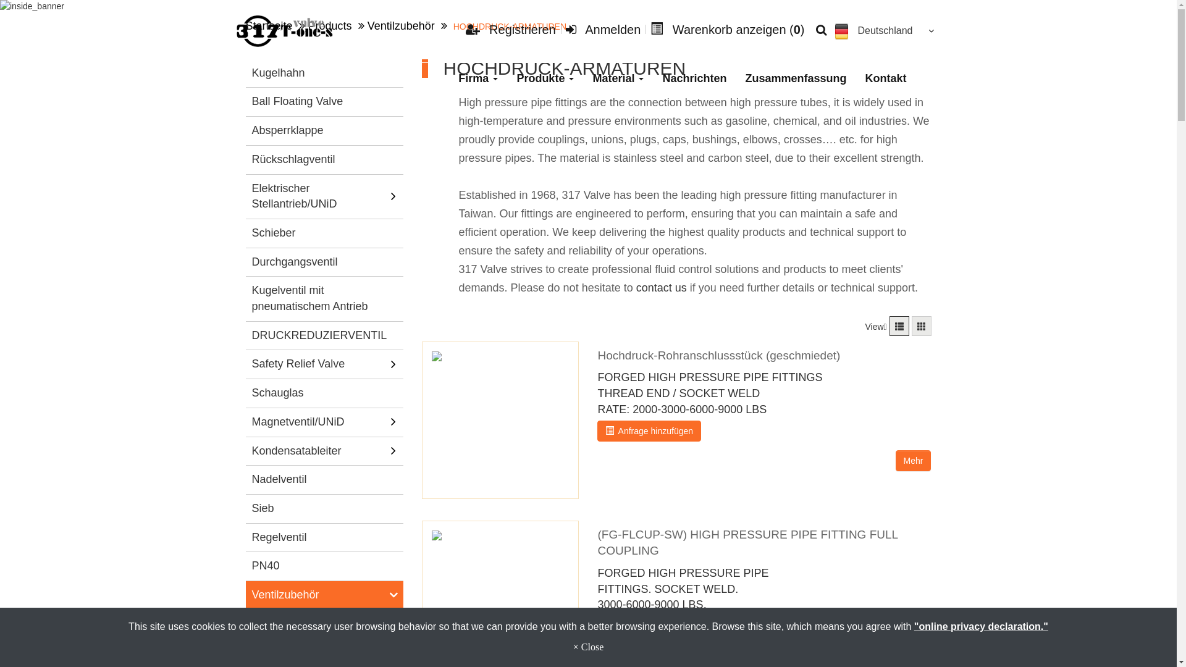 The height and width of the screenshot is (667, 1186). What do you see at coordinates (886, 78) in the screenshot?
I see `Kontakt` at bounding box center [886, 78].